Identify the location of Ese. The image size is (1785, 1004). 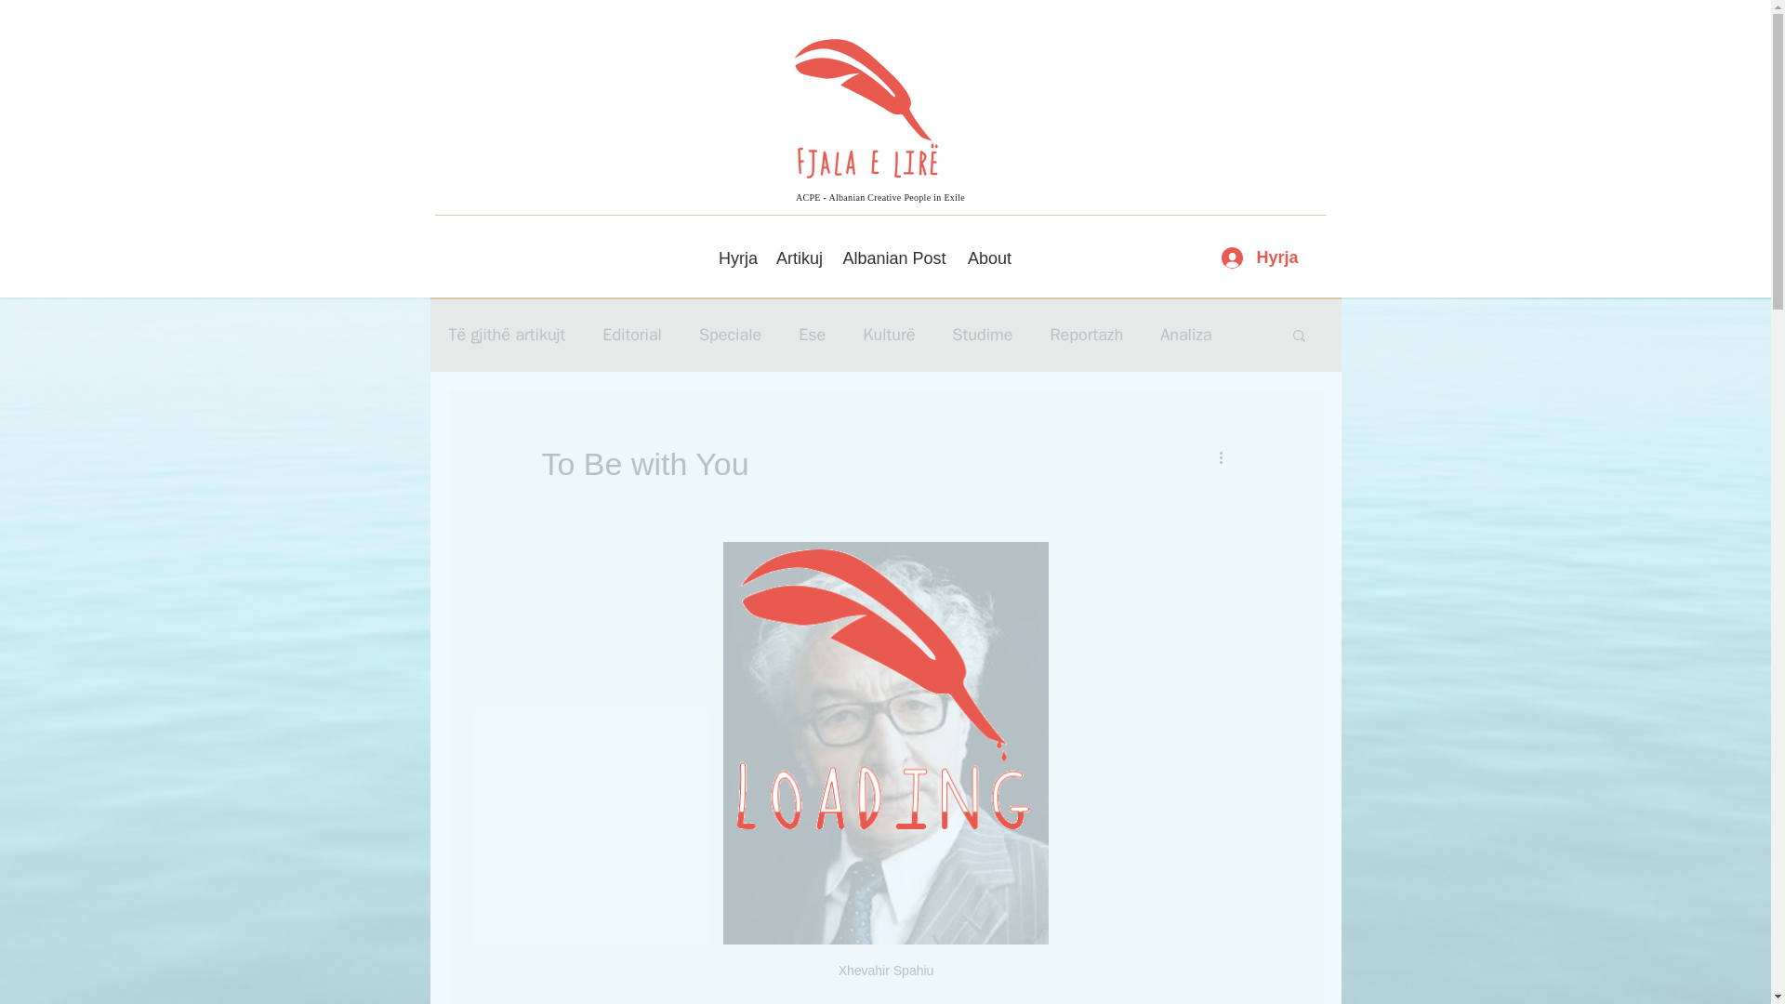
(811, 334).